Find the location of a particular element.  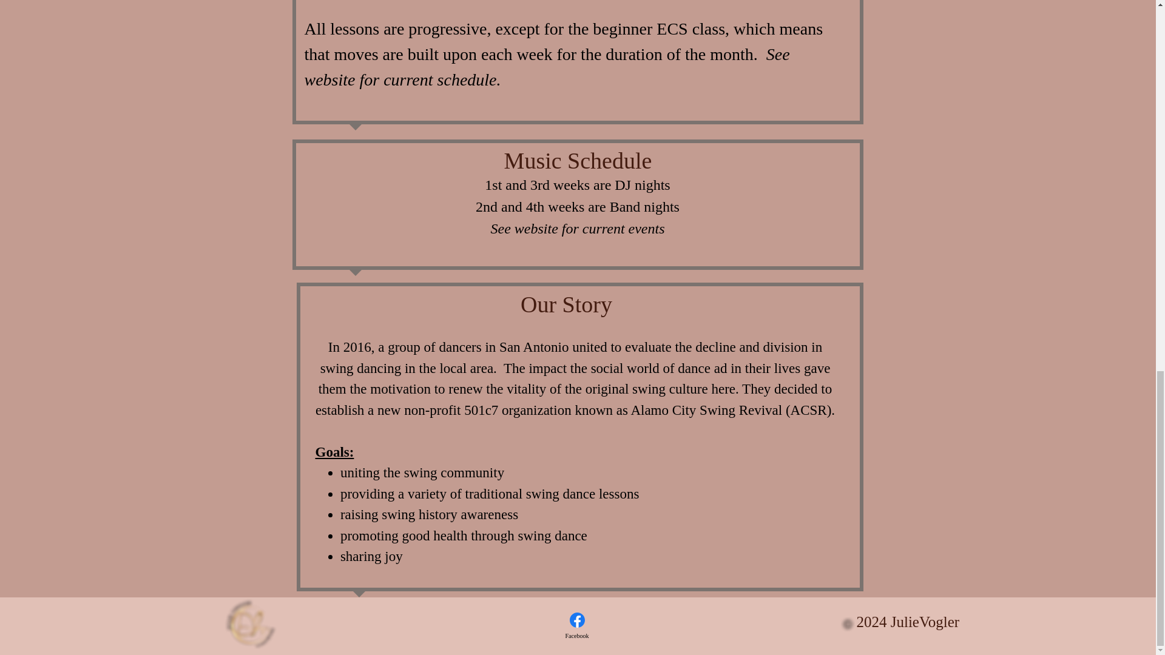

Facebook is located at coordinates (576, 626).